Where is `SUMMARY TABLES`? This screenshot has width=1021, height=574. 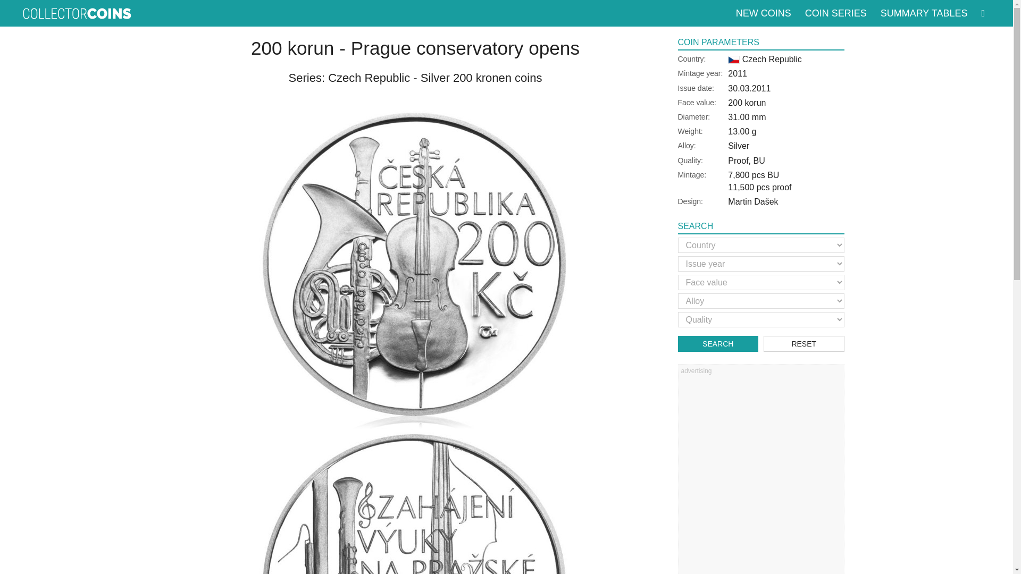
SUMMARY TABLES is located at coordinates (924, 13).